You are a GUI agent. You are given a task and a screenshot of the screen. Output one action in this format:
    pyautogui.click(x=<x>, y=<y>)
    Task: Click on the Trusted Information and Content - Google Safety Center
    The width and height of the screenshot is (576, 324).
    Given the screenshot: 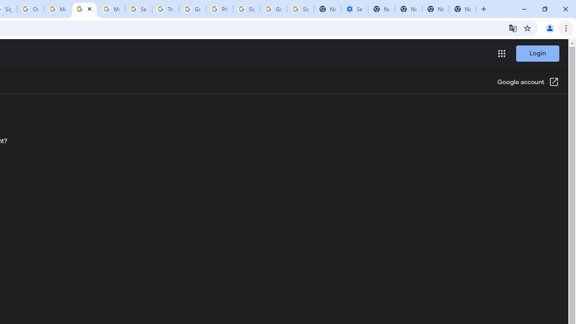 What is the action you would take?
    pyautogui.click(x=166, y=9)
    